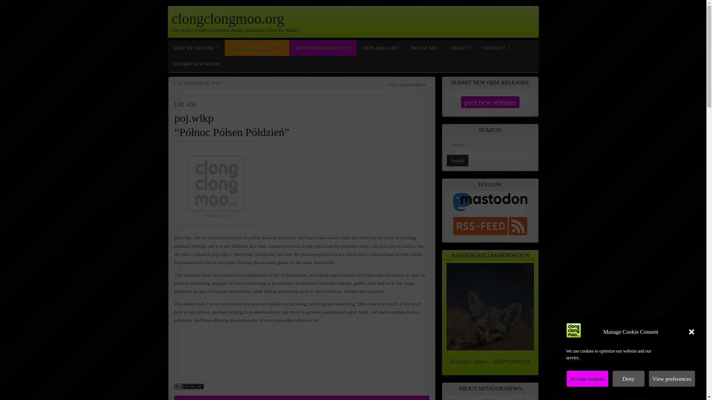 Image resolution: width=712 pixels, height=400 pixels. Describe the element at coordinates (408, 85) in the screenshot. I see `NETAUDIONEWS` at that location.